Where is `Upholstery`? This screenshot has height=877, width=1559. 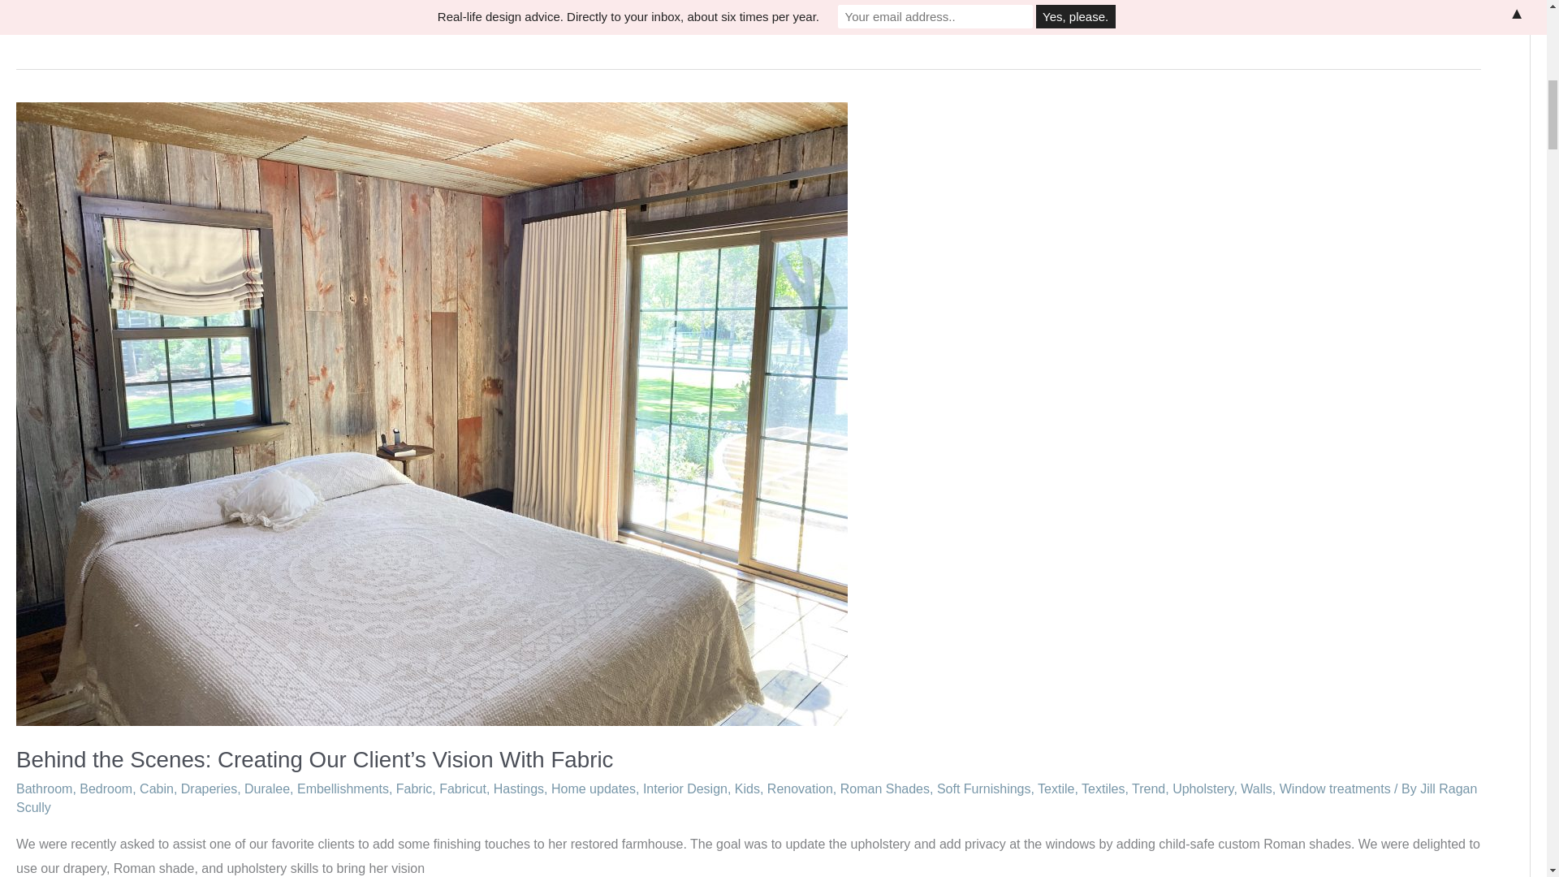
Upholstery is located at coordinates (1202, 788).